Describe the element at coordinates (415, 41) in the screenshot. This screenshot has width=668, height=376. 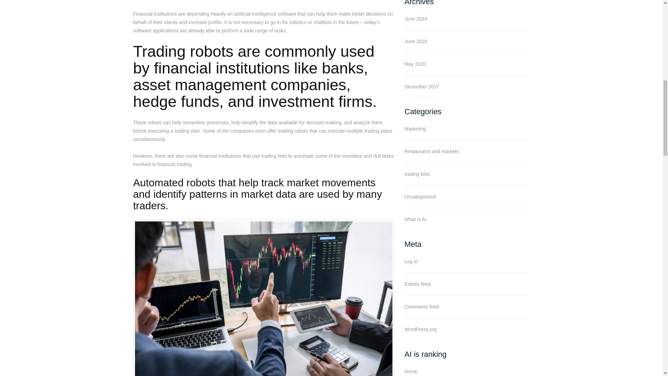
I see `June 2020` at that location.